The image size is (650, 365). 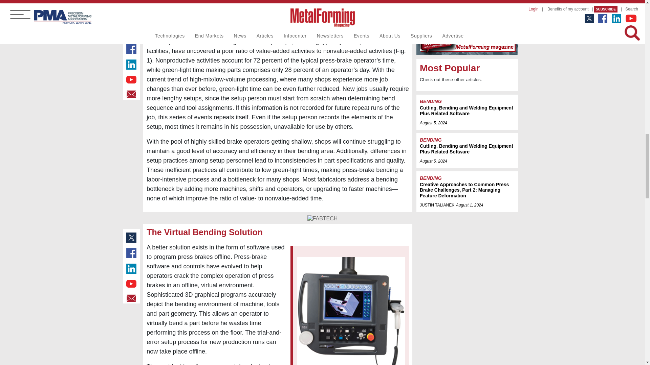 I want to click on FABTECH, so click(x=323, y=219).